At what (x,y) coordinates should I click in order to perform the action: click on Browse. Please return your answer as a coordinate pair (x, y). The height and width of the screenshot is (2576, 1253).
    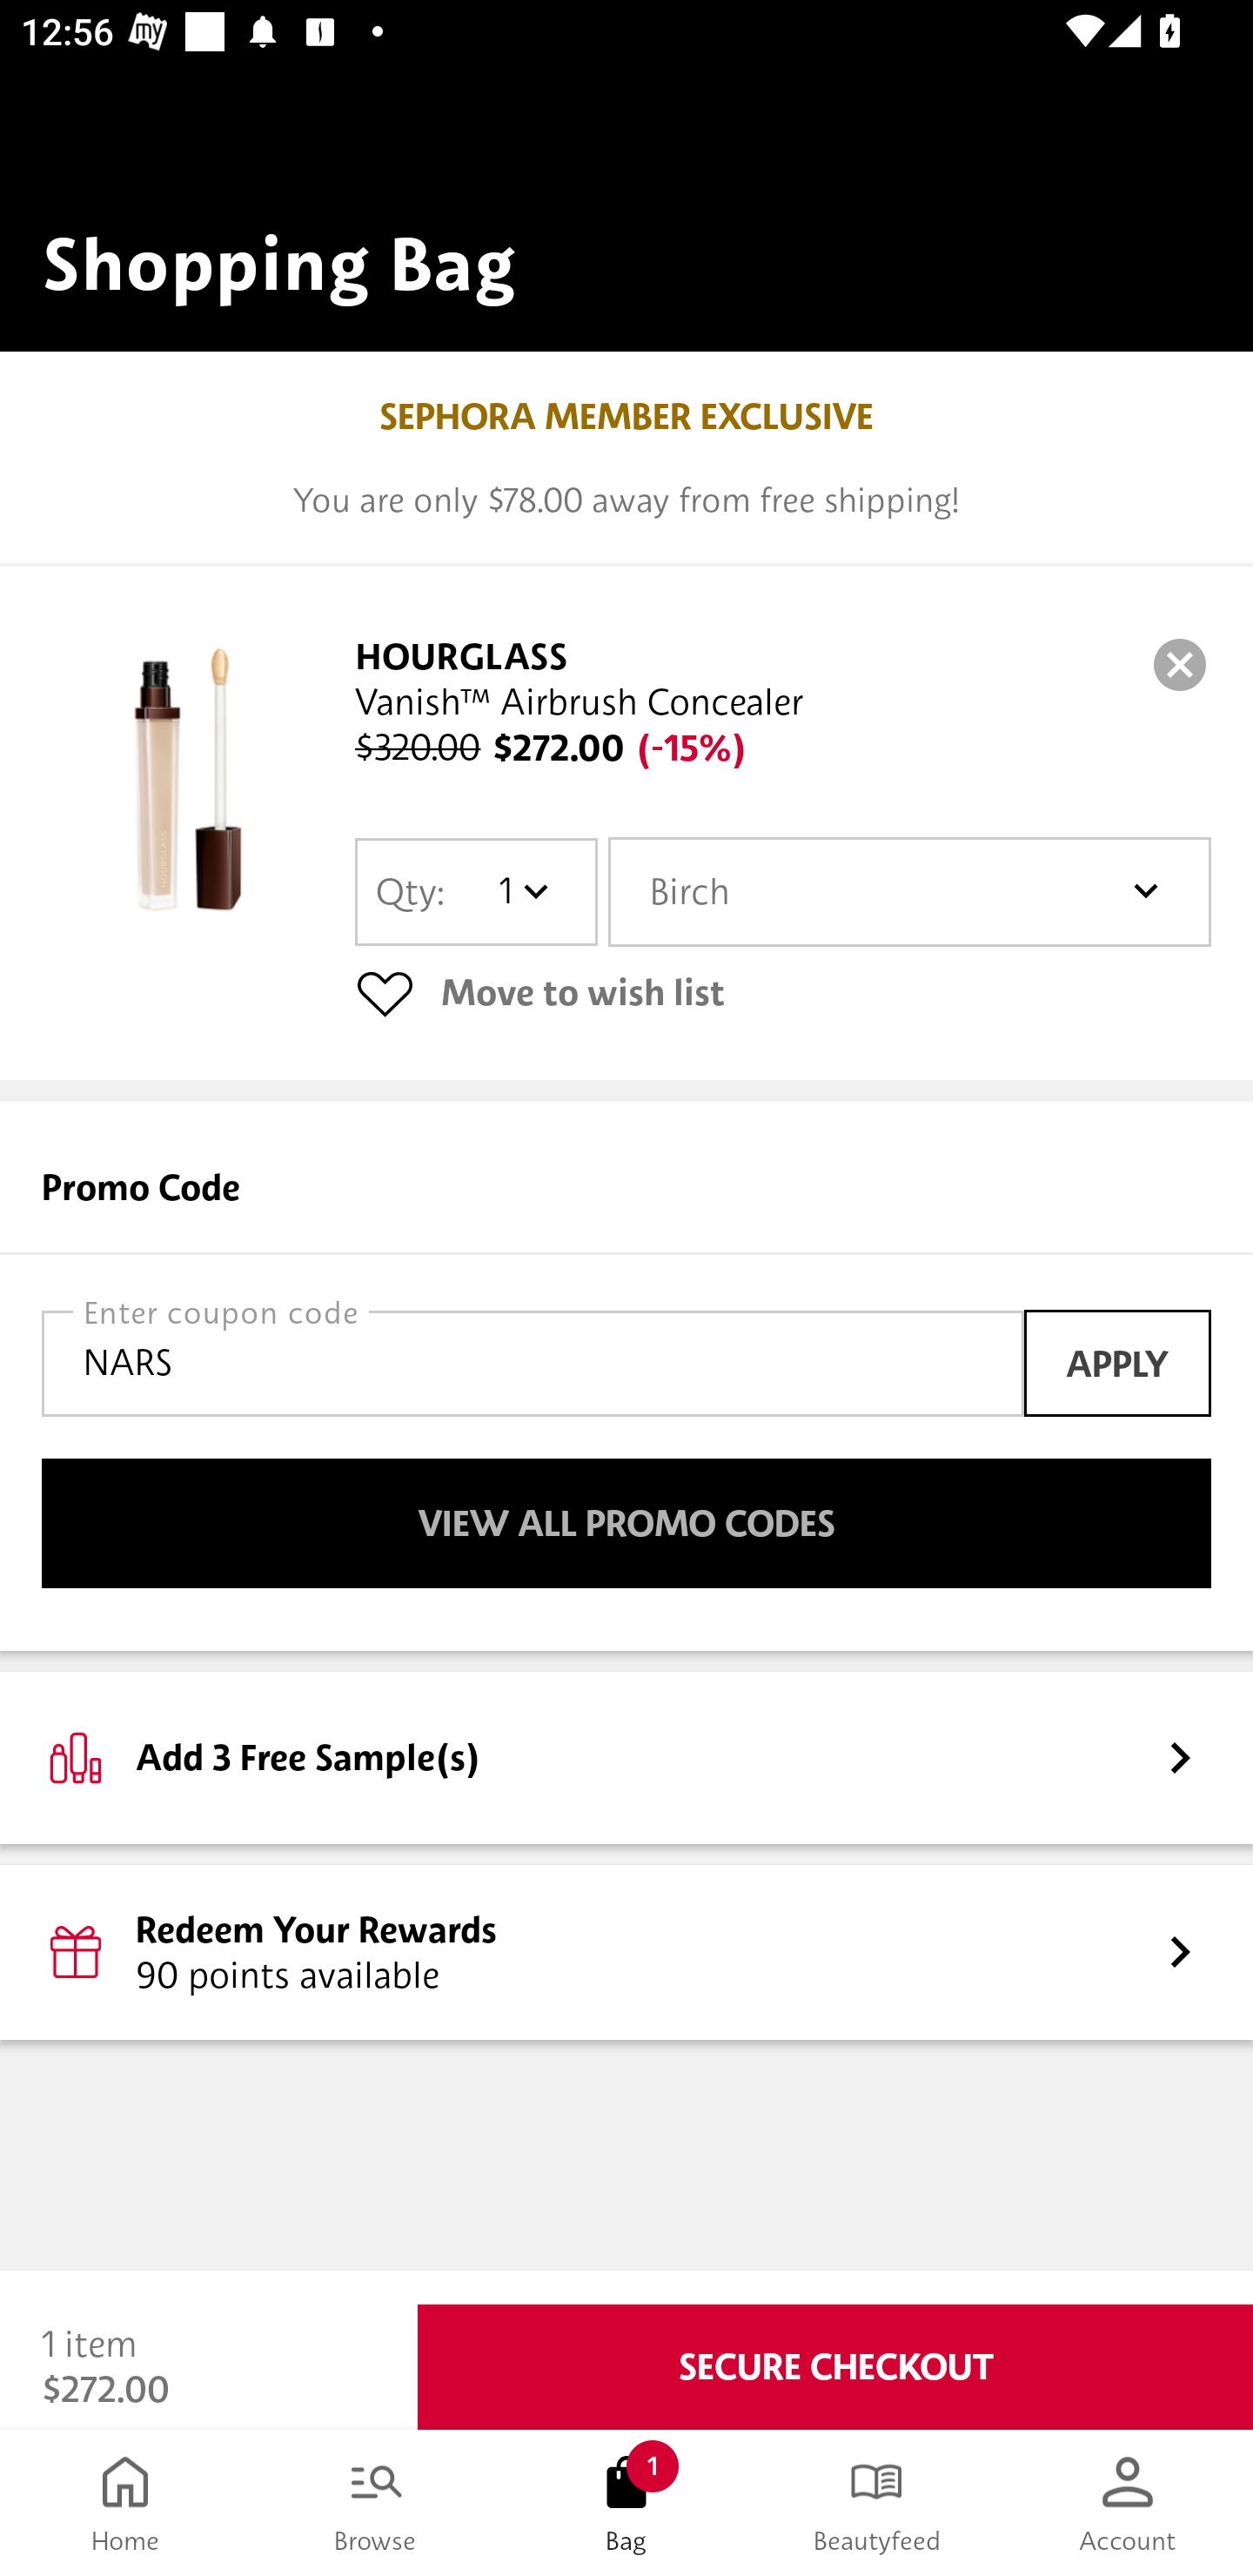
    Looking at the image, I should click on (376, 2503).